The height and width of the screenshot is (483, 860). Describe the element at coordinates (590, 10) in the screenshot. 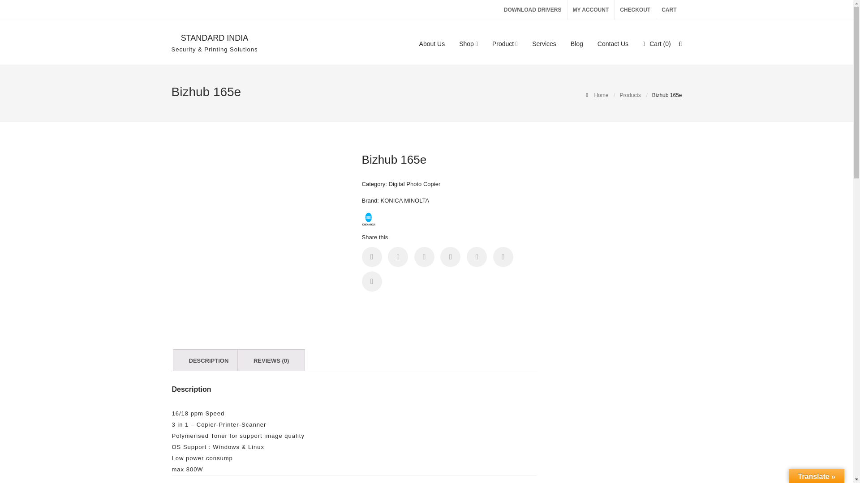

I see `MY ACCOUNT` at that location.